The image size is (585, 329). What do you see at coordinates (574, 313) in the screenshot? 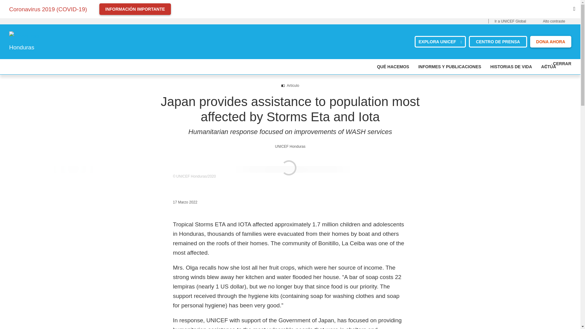
I see `Ok` at bounding box center [574, 313].